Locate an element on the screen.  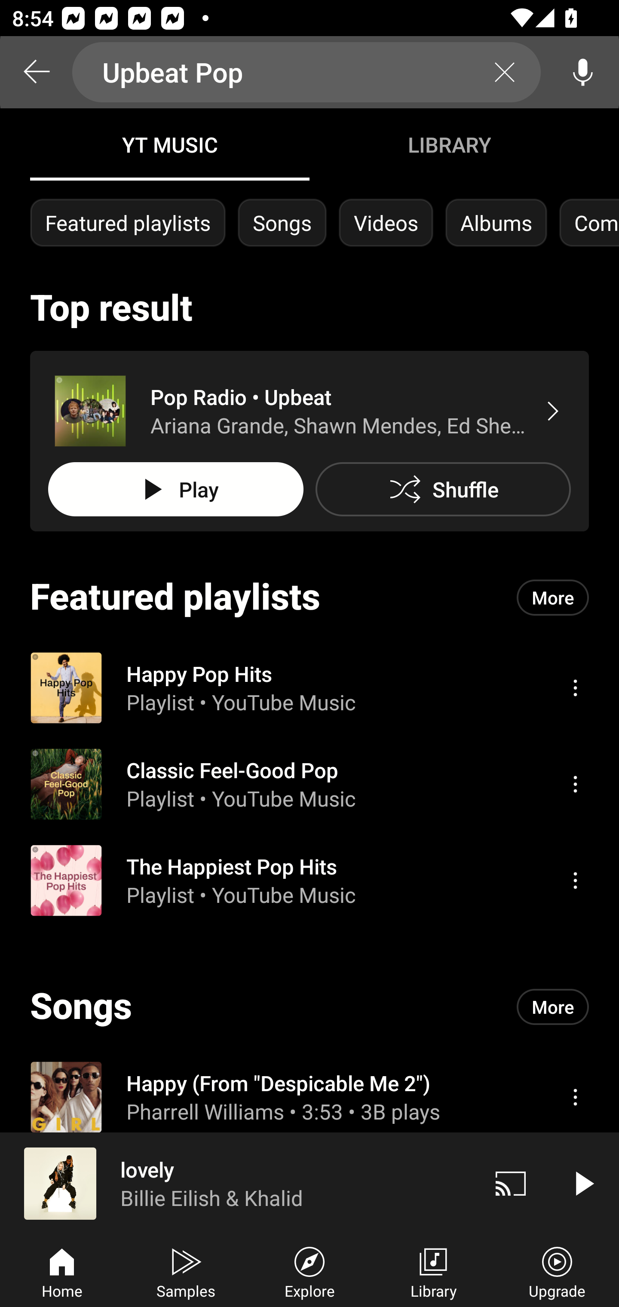
Menu is located at coordinates (575, 881).